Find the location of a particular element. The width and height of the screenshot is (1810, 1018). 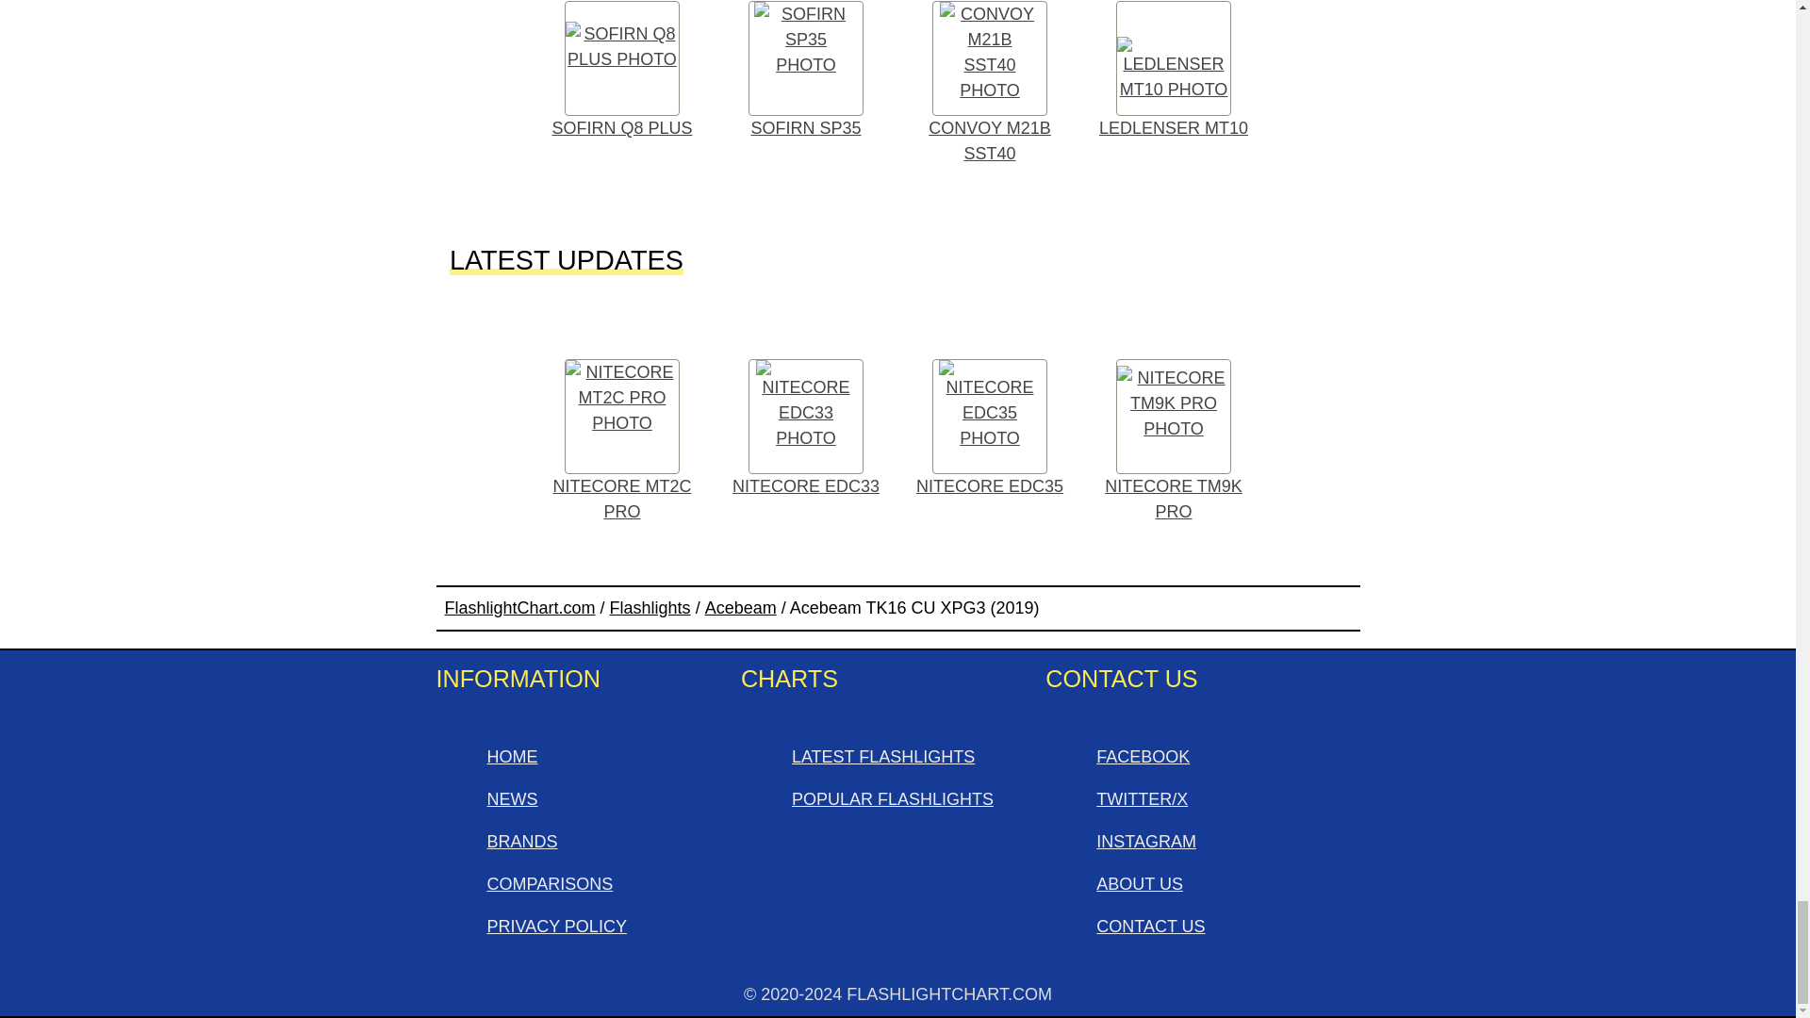

Acebeam is located at coordinates (741, 607).